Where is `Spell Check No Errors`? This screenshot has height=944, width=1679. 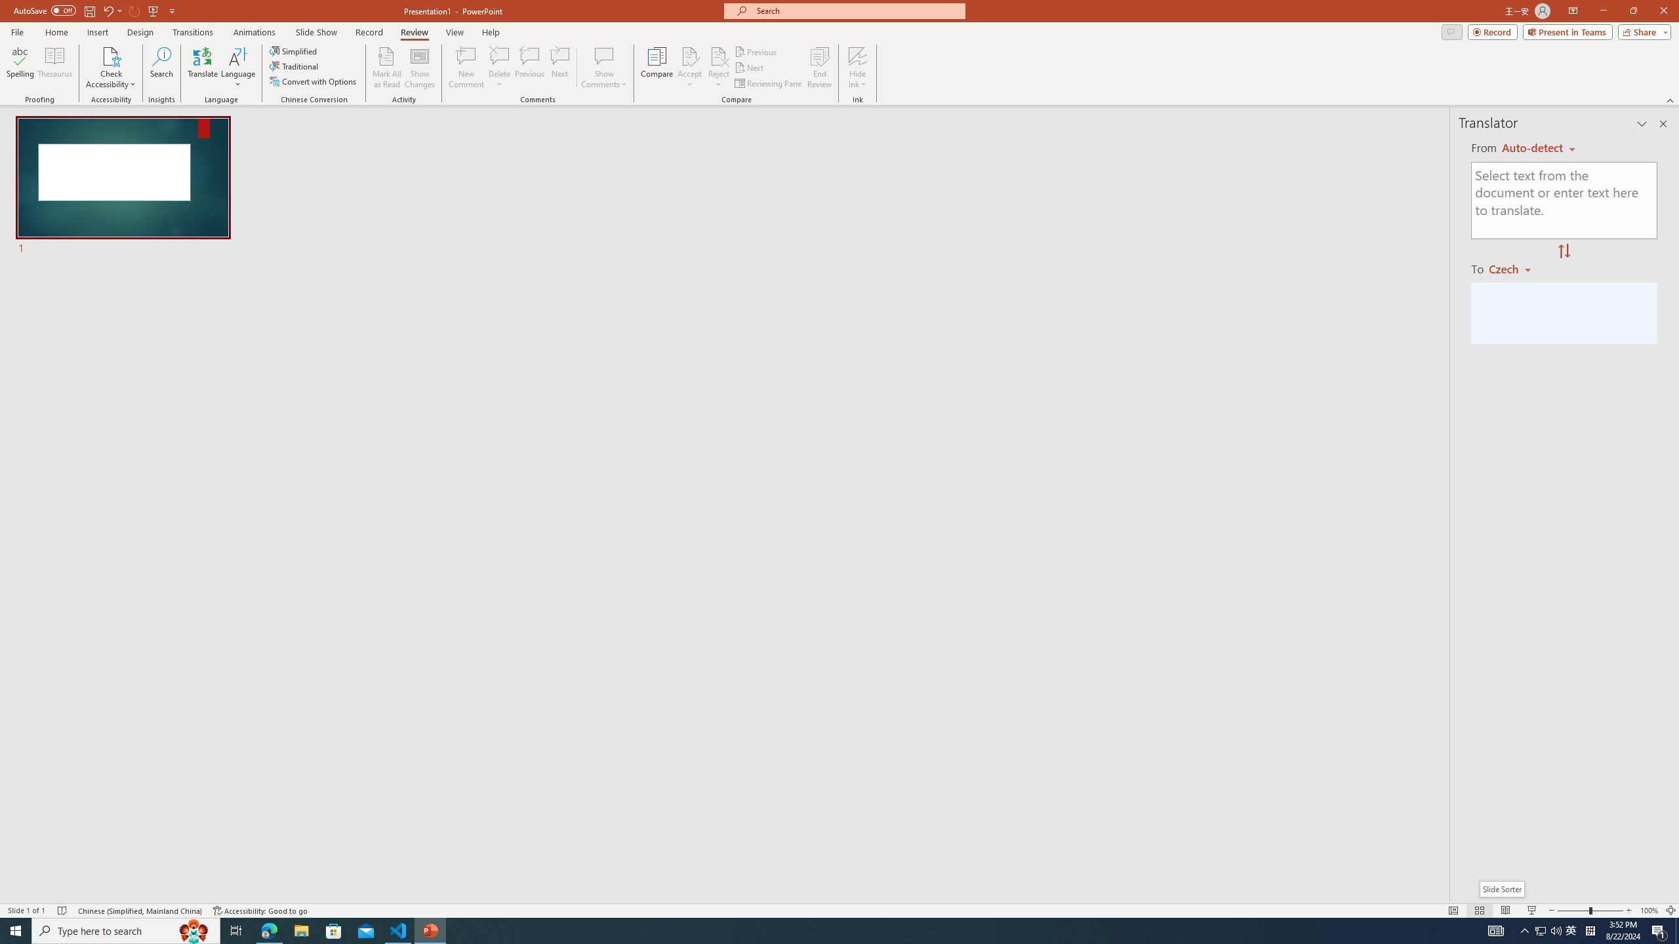 Spell Check No Errors is located at coordinates (63, 911).